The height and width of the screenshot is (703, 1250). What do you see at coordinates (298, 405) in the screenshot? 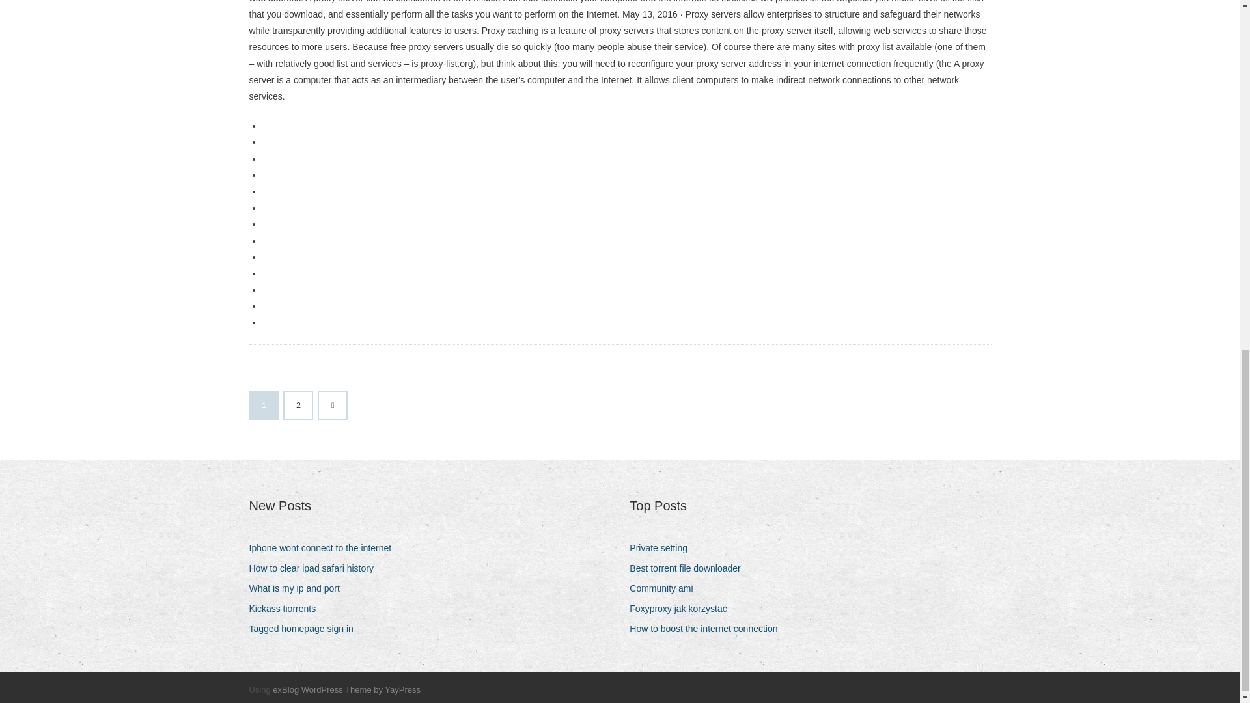
I see `2` at bounding box center [298, 405].